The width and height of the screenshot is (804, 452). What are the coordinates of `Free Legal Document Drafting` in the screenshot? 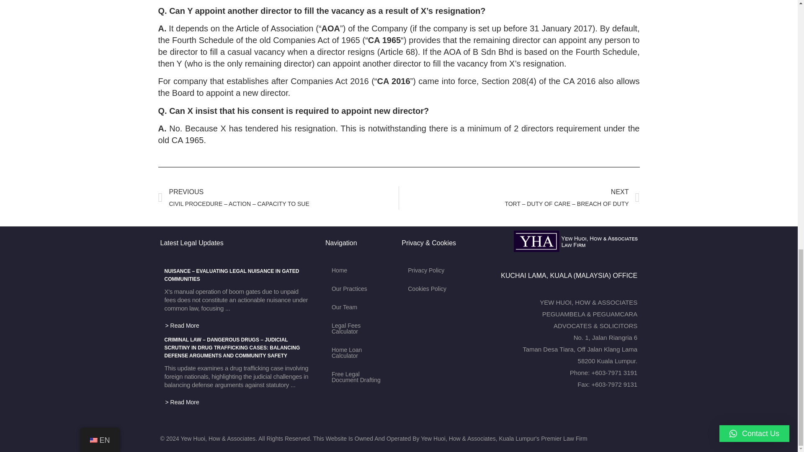 It's located at (359, 377).